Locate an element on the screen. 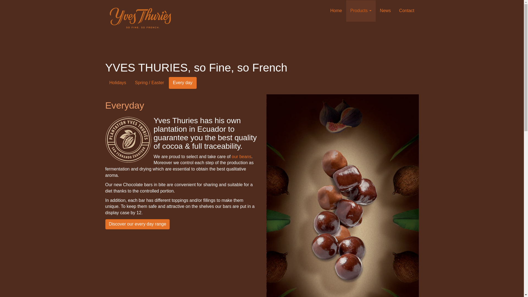 The width and height of the screenshot is (528, 297). Contact is located at coordinates (406, 11).